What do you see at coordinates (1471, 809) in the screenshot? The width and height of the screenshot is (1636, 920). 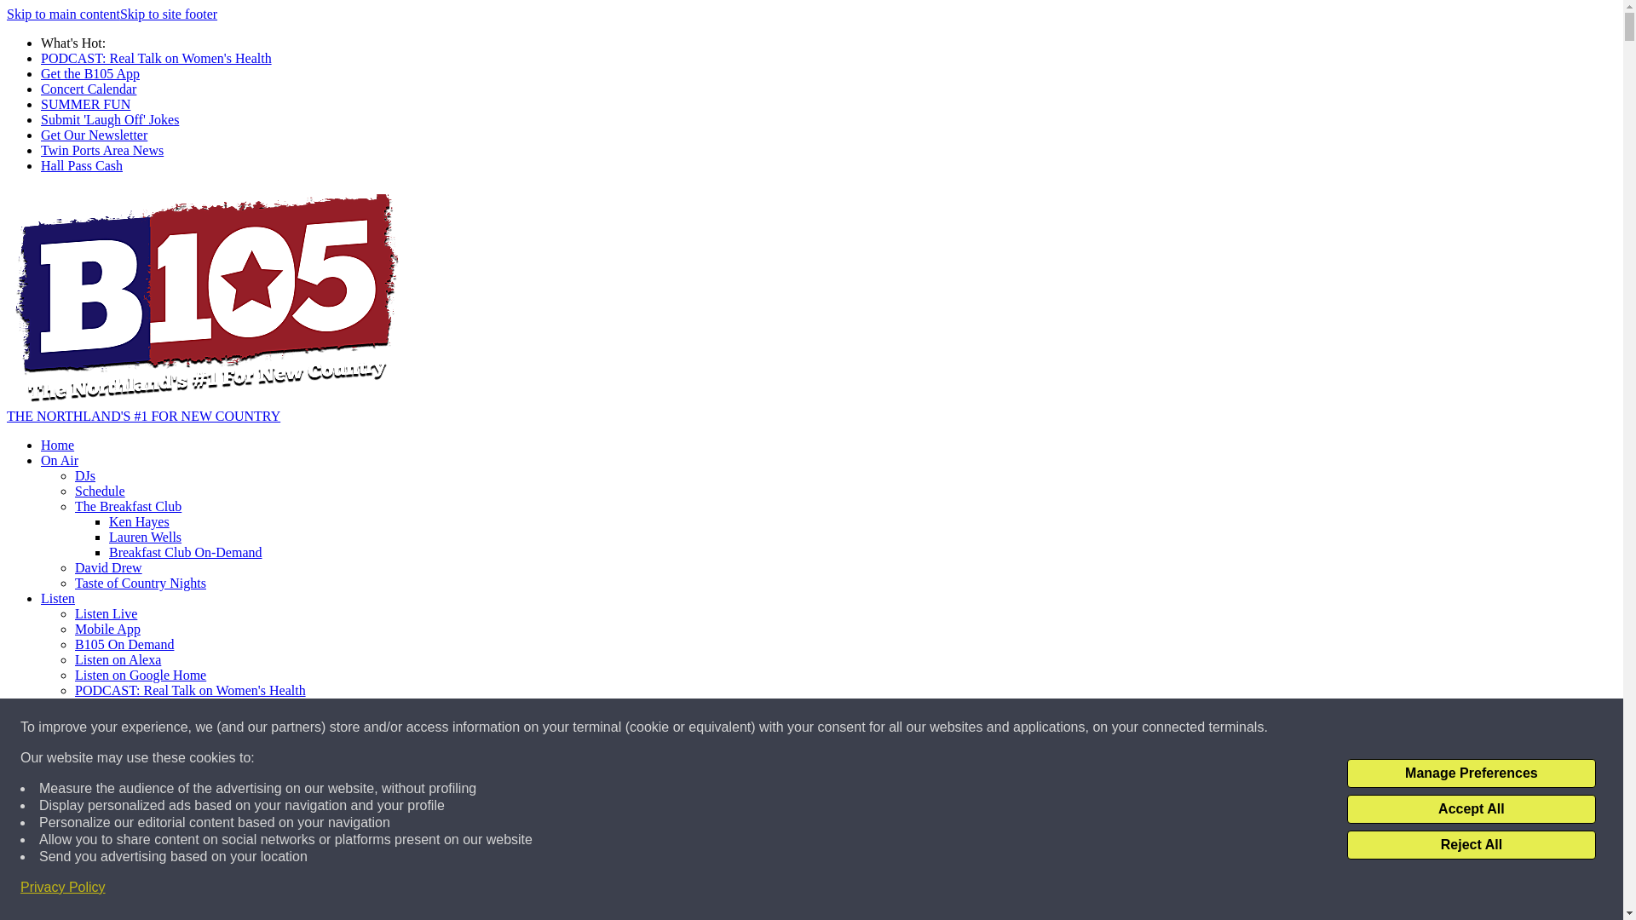 I see `Accept All` at bounding box center [1471, 809].